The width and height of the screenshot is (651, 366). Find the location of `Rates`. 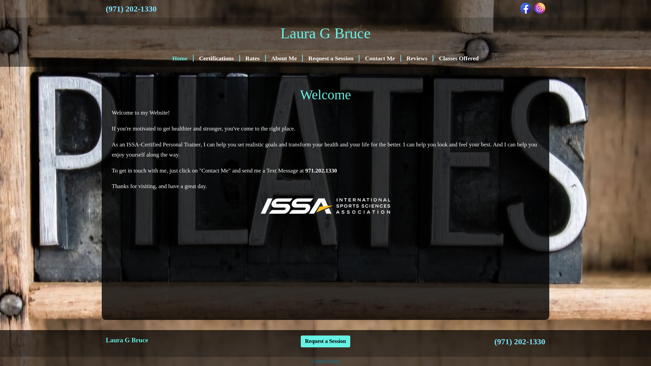

Rates is located at coordinates (253, 58).